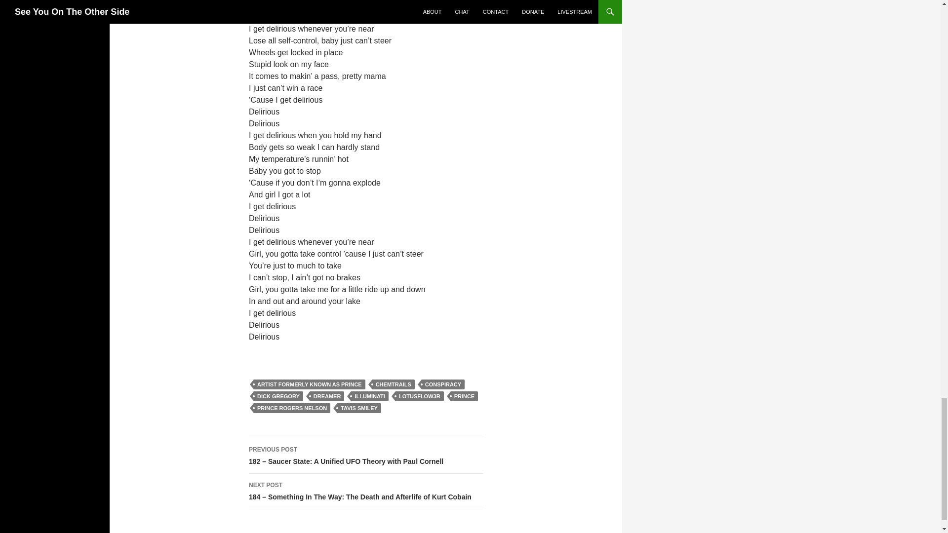 Image resolution: width=948 pixels, height=533 pixels. What do you see at coordinates (443, 384) in the screenshot?
I see `CONSPIRACY` at bounding box center [443, 384].